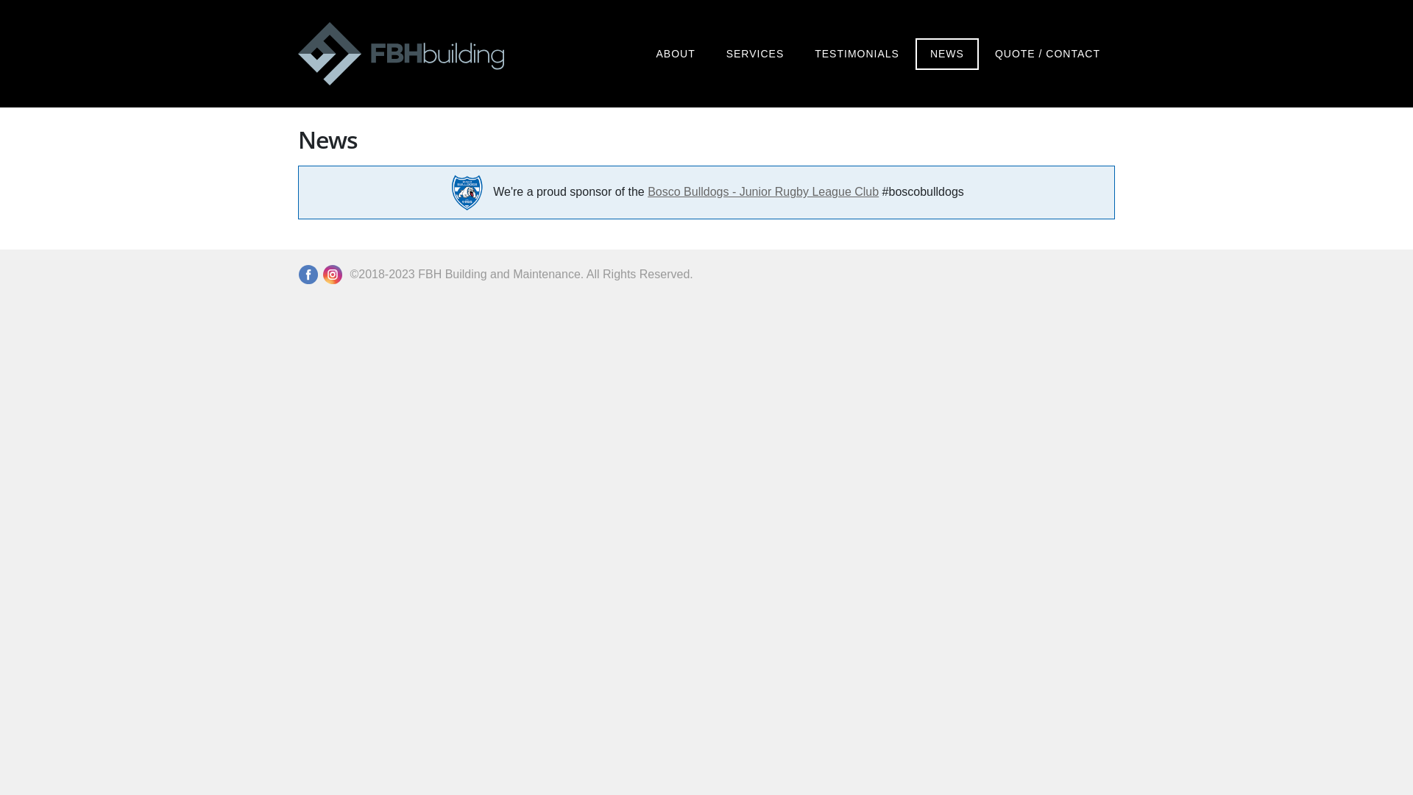 The width and height of the screenshot is (1413, 795). Describe the element at coordinates (676, 54) in the screenshot. I see `ABOUT` at that location.